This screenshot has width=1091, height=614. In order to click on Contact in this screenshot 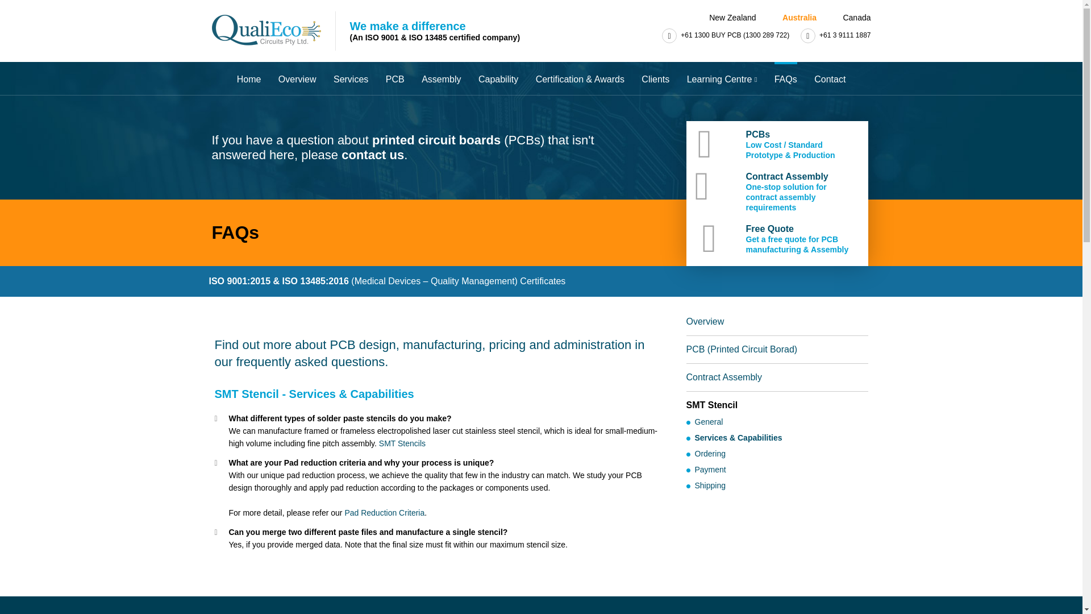, I will do `click(830, 78)`.